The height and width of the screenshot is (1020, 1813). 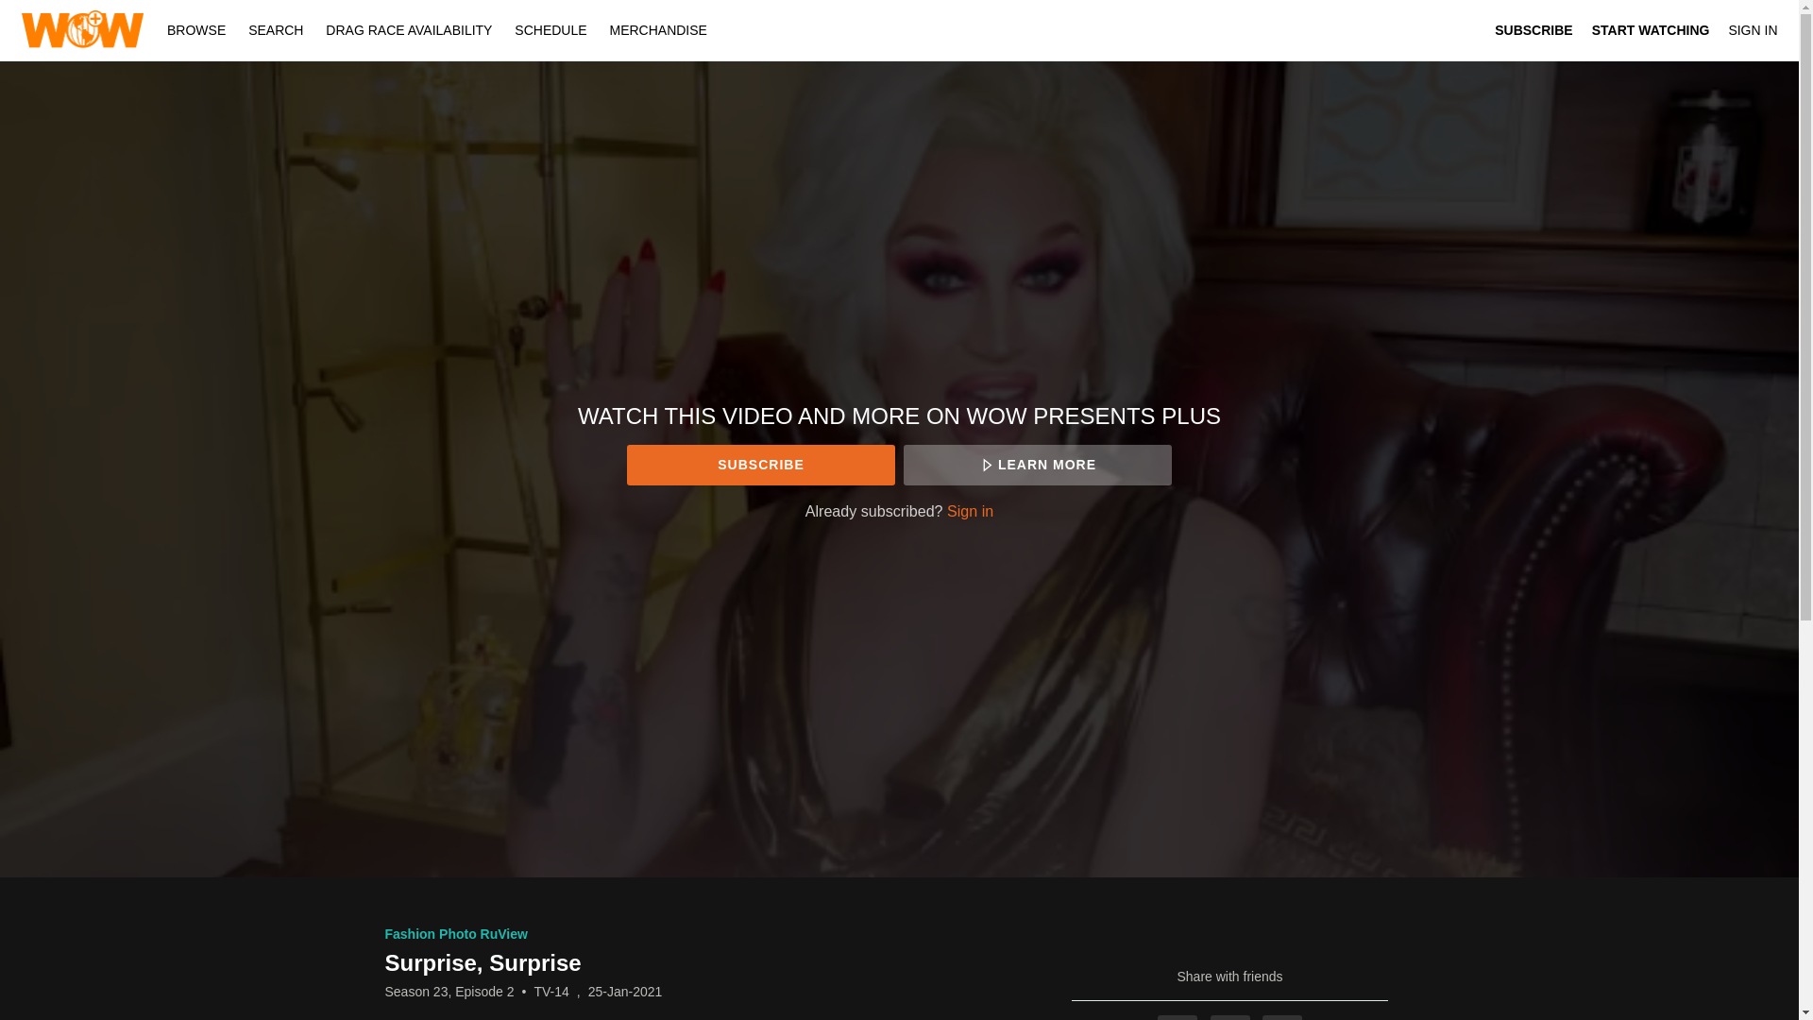 What do you see at coordinates (1177, 1017) in the screenshot?
I see `Facebook` at bounding box center [1177, 1017].